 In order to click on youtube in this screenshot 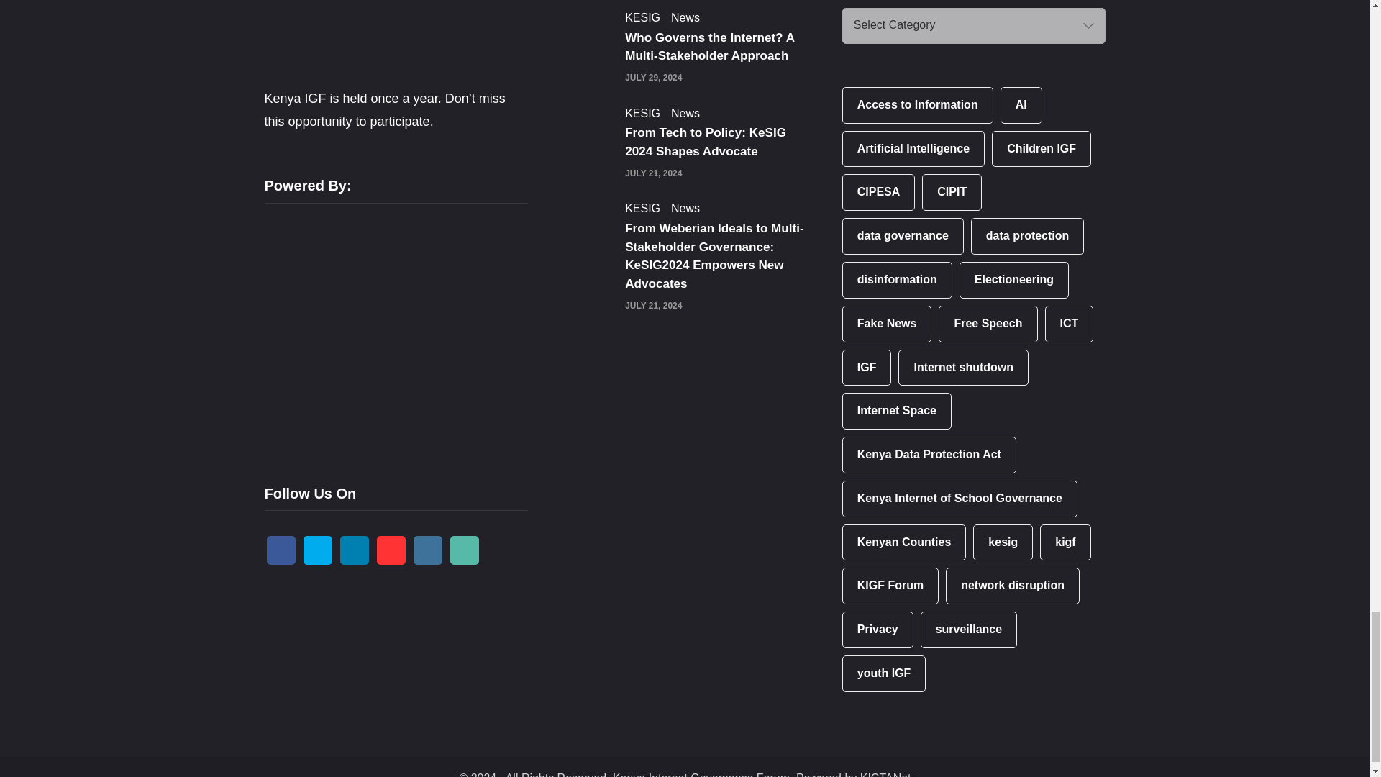, I will do `click(391, 550)`.